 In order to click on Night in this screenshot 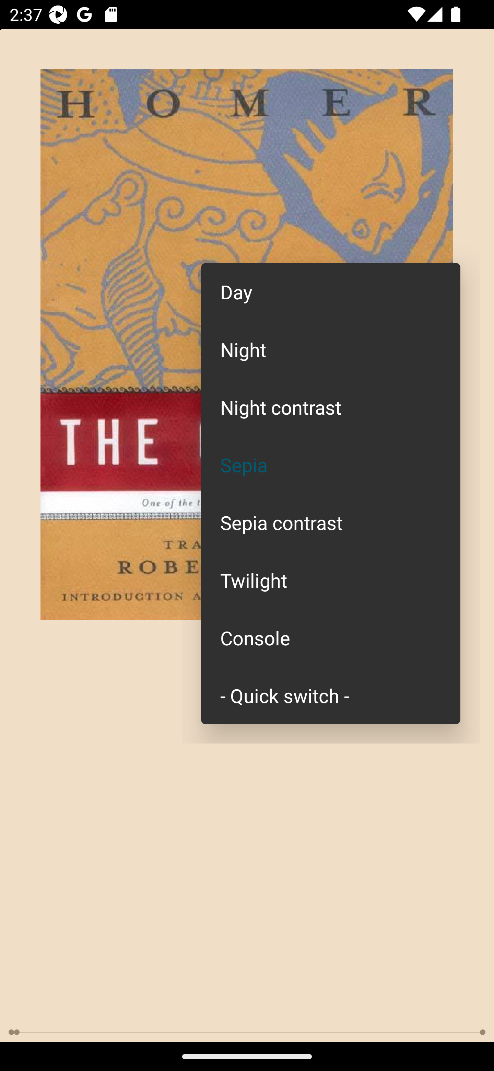, I will do `click(331, 349)`.